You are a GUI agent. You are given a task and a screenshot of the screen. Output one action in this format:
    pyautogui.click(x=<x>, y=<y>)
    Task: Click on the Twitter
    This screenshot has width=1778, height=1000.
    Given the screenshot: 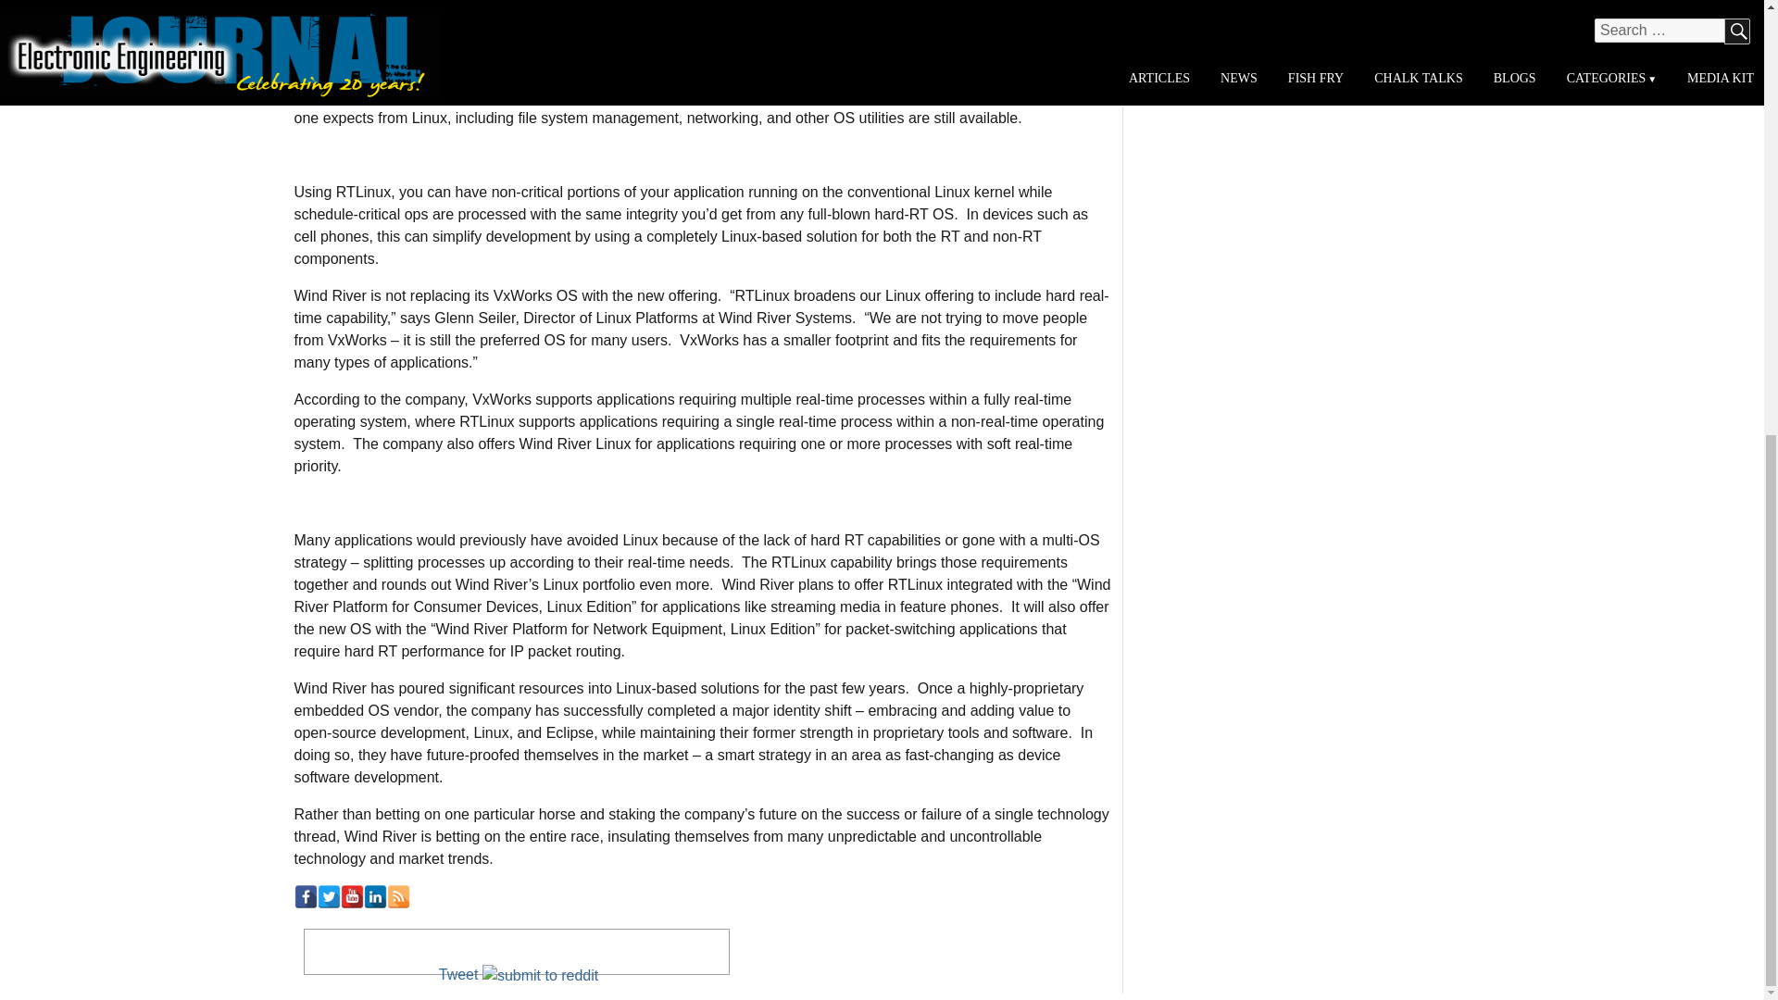 What is the action you would take?
    pyautogui.click(x=328, y=896)
    